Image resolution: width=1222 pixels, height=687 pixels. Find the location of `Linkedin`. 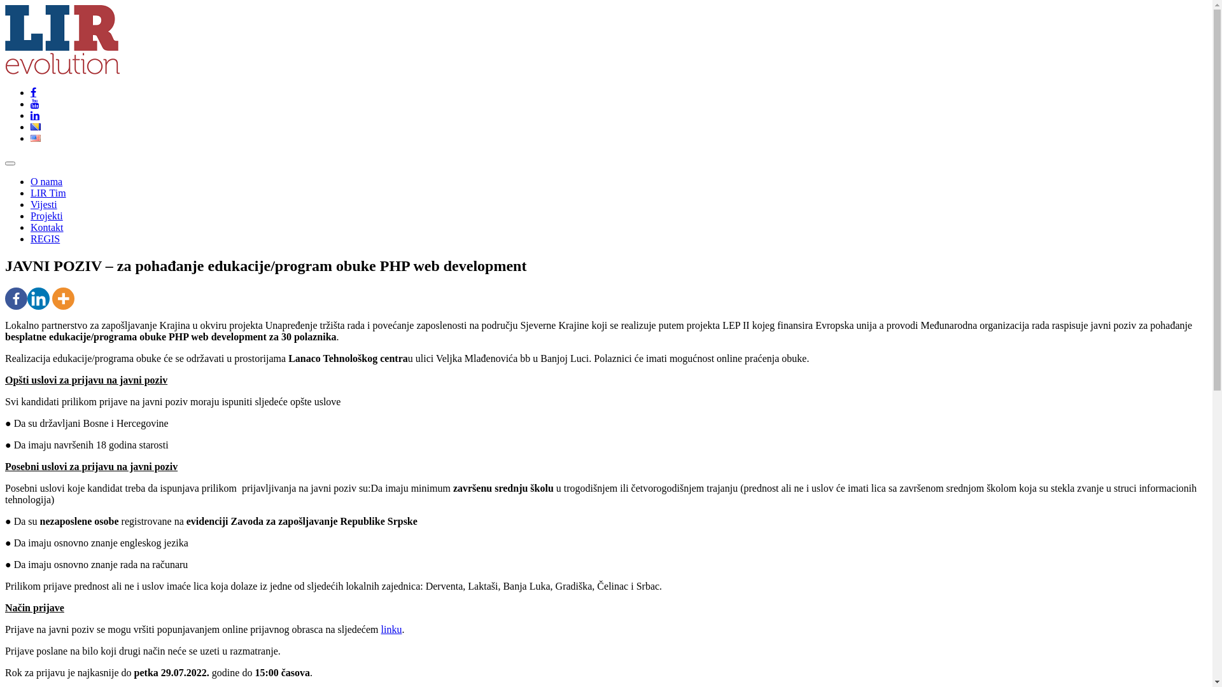

Linkedin is located at coordinates (38, 299).